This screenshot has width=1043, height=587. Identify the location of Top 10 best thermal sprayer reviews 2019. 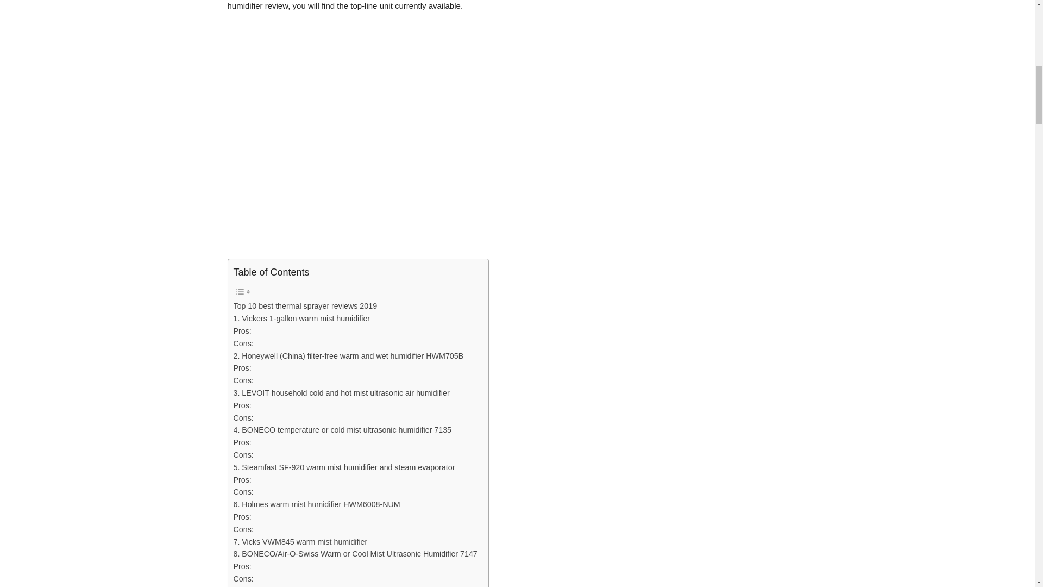
(305, 305).